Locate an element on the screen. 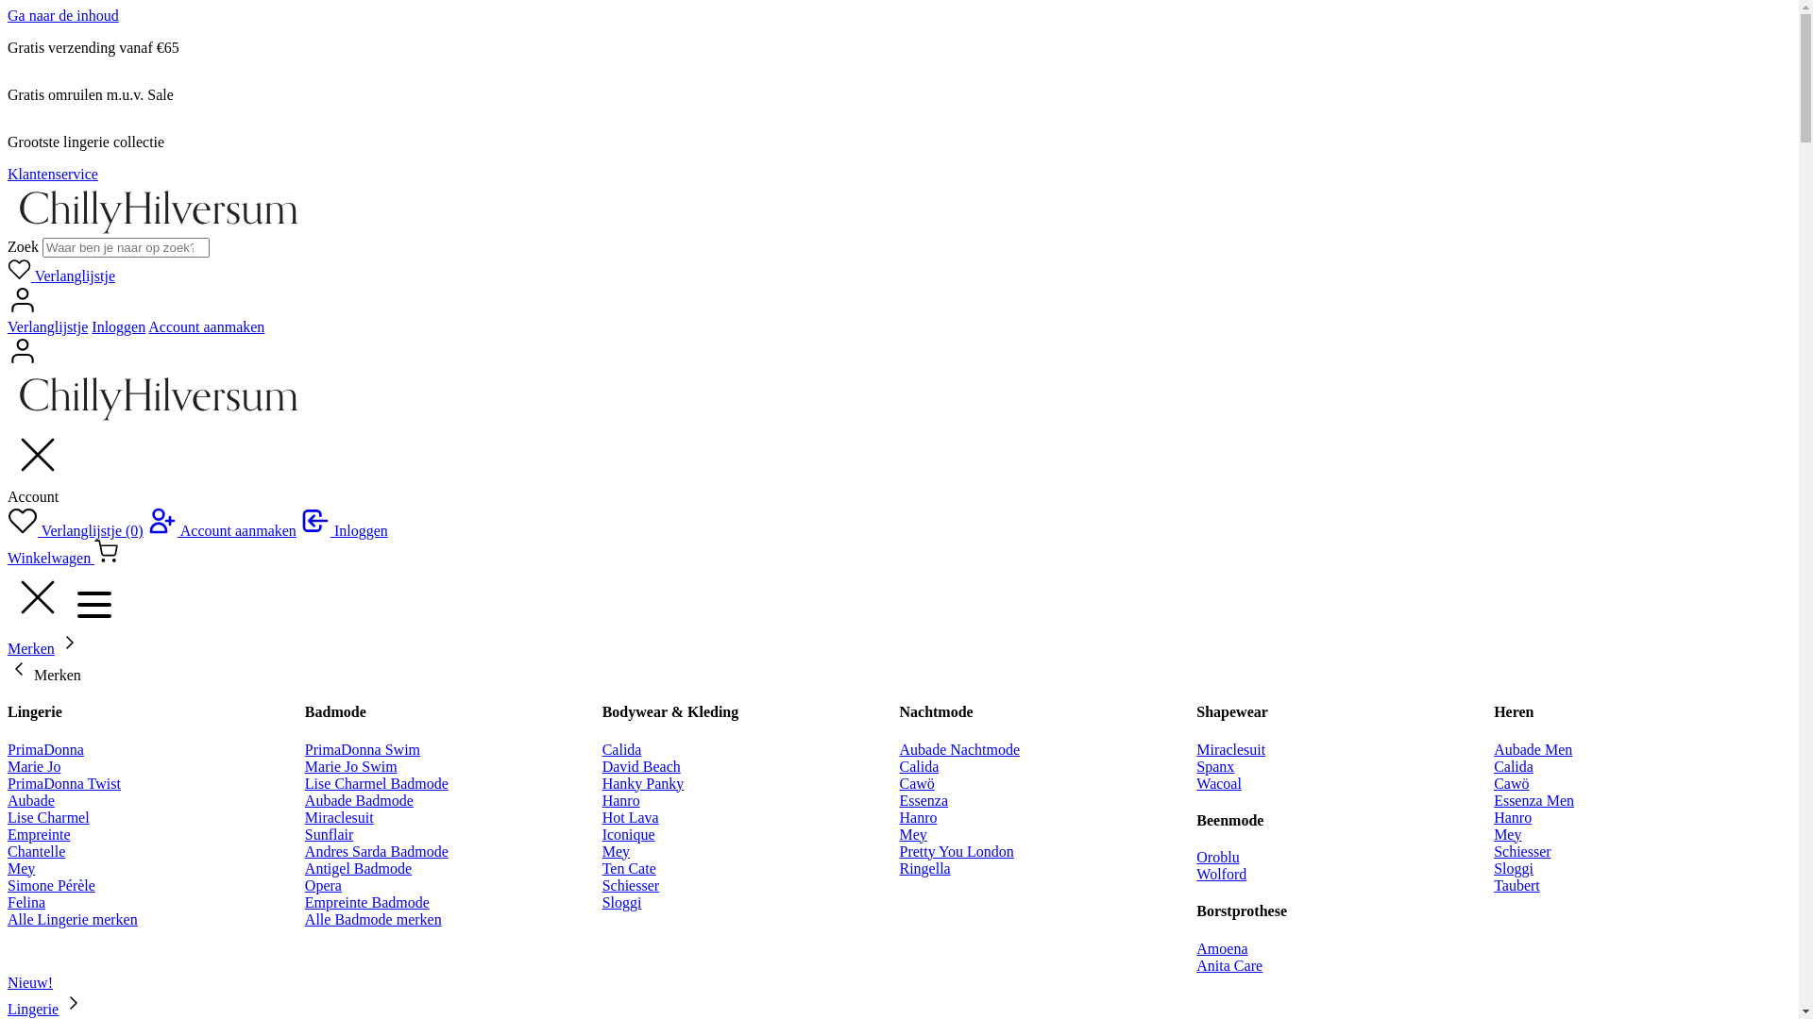 The height and width of the screenshot is (1019, 1813). Calida is located at coordinates (919, 766).